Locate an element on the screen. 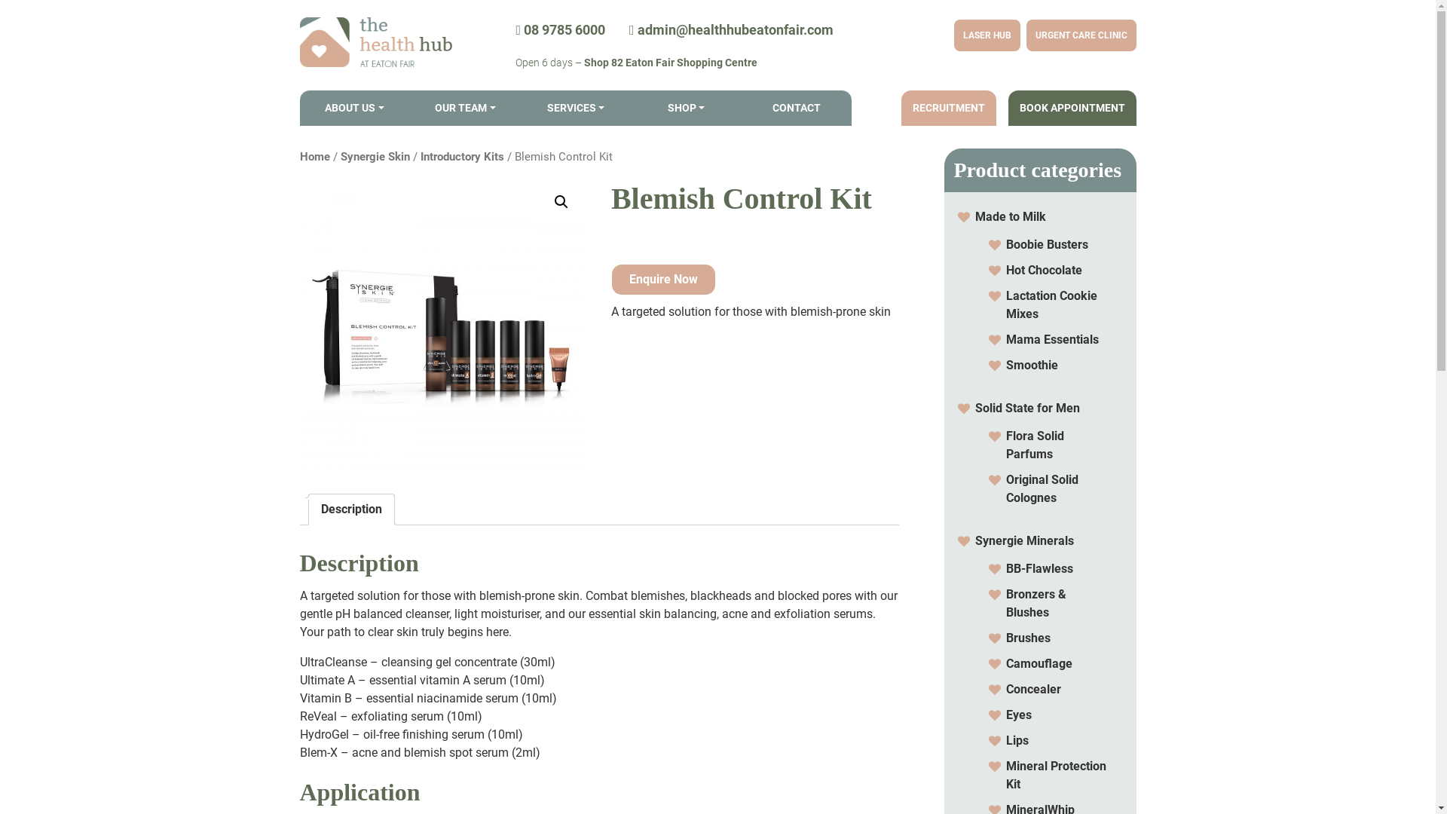  Lactation Cookie Mixes is located at coordinates (1051, 304).